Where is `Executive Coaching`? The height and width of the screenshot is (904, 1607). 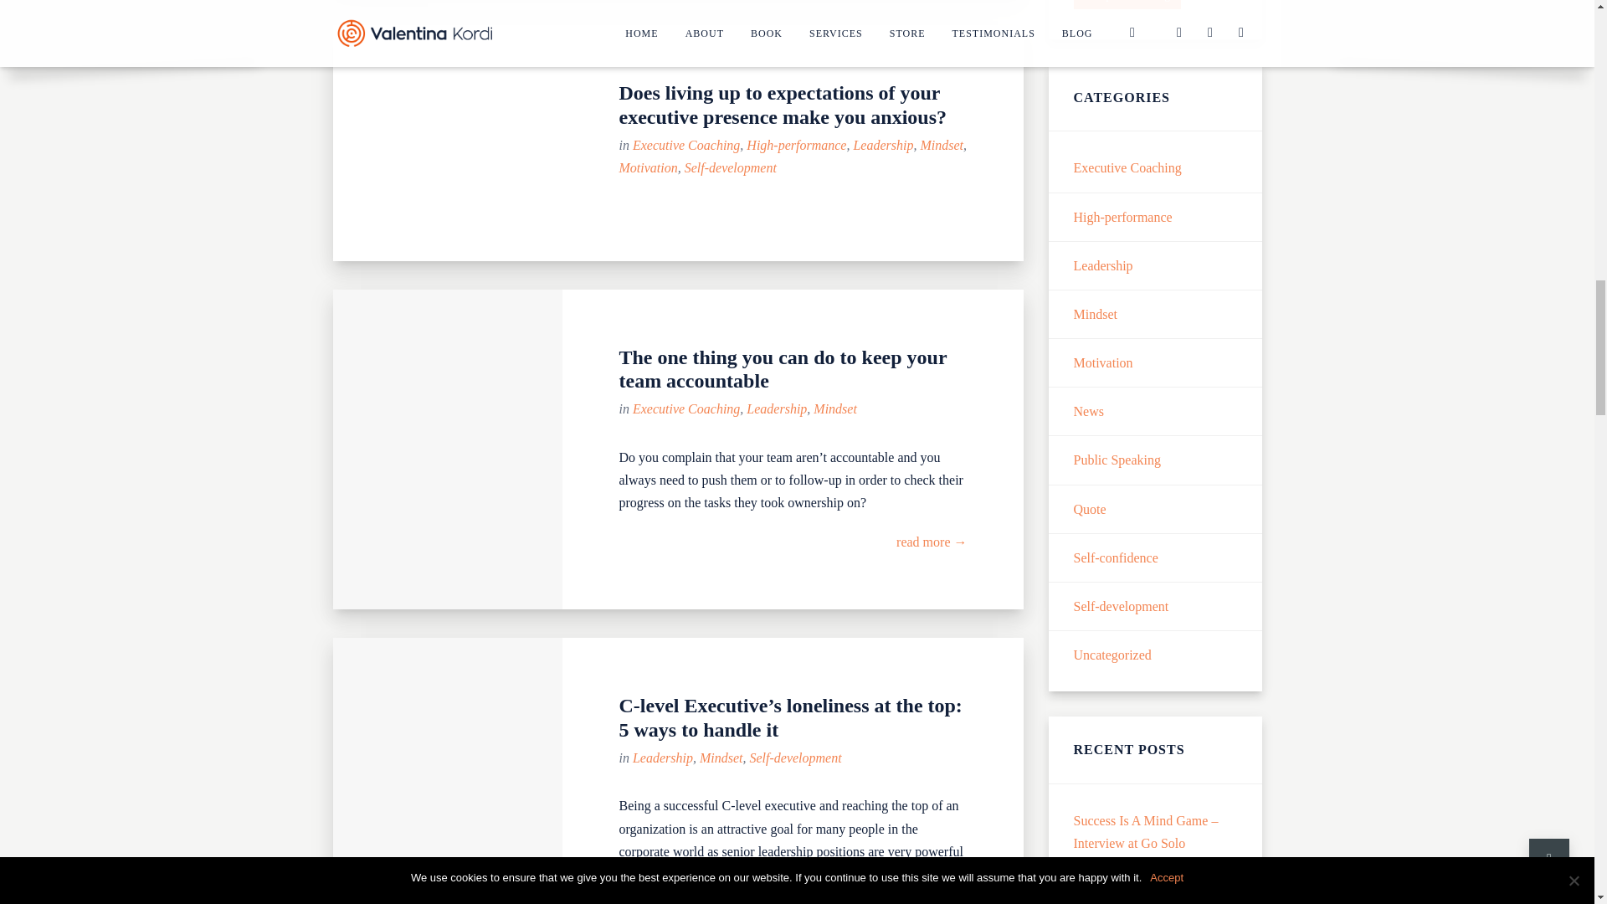 Executive Coaching is located at coordinates (686, 146).